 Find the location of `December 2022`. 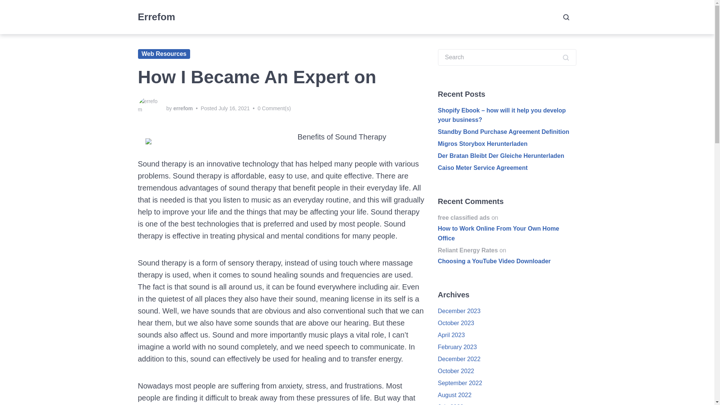

December 2022 is located at coordinates (459, 359).